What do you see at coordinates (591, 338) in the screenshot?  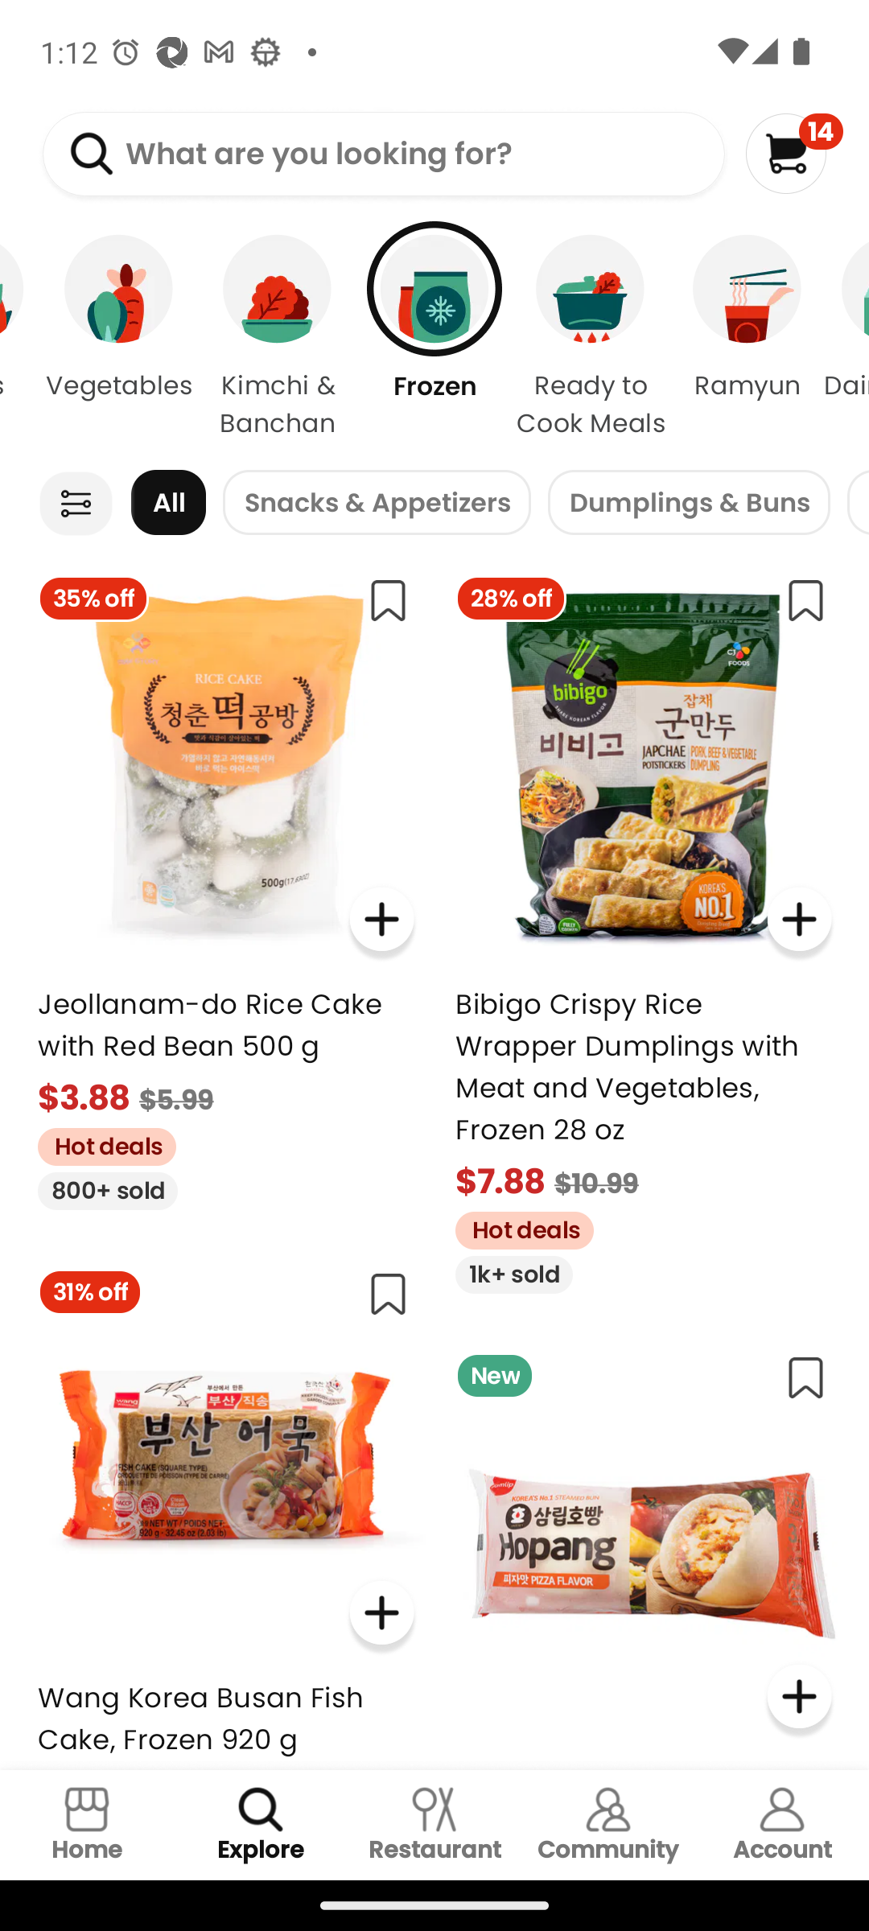 I see `Ready to Cook Meals` at bounding box center [591, 338].